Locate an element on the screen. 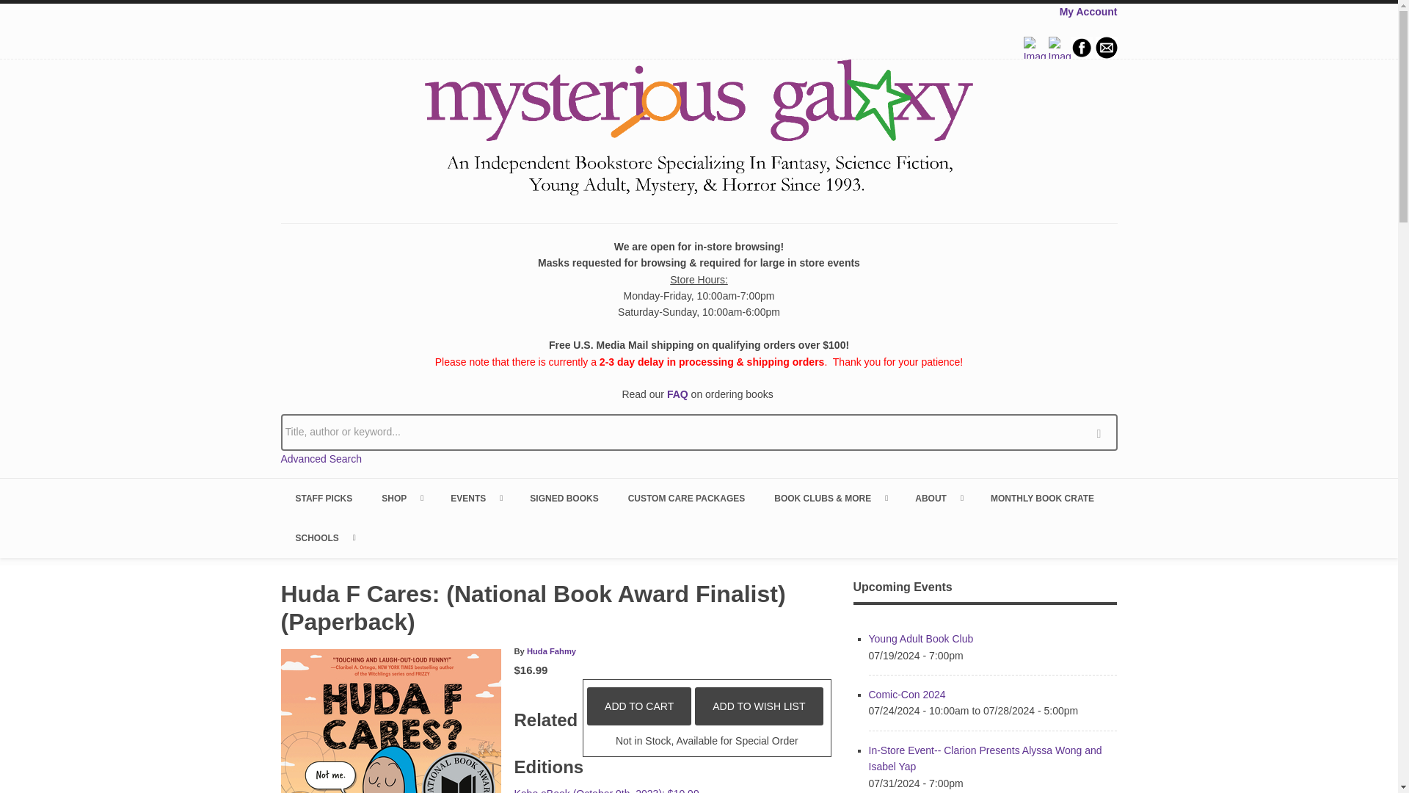 The height and width of the screenshot is (793, 1409). Advanced Search is located at coordinates (321, 458).